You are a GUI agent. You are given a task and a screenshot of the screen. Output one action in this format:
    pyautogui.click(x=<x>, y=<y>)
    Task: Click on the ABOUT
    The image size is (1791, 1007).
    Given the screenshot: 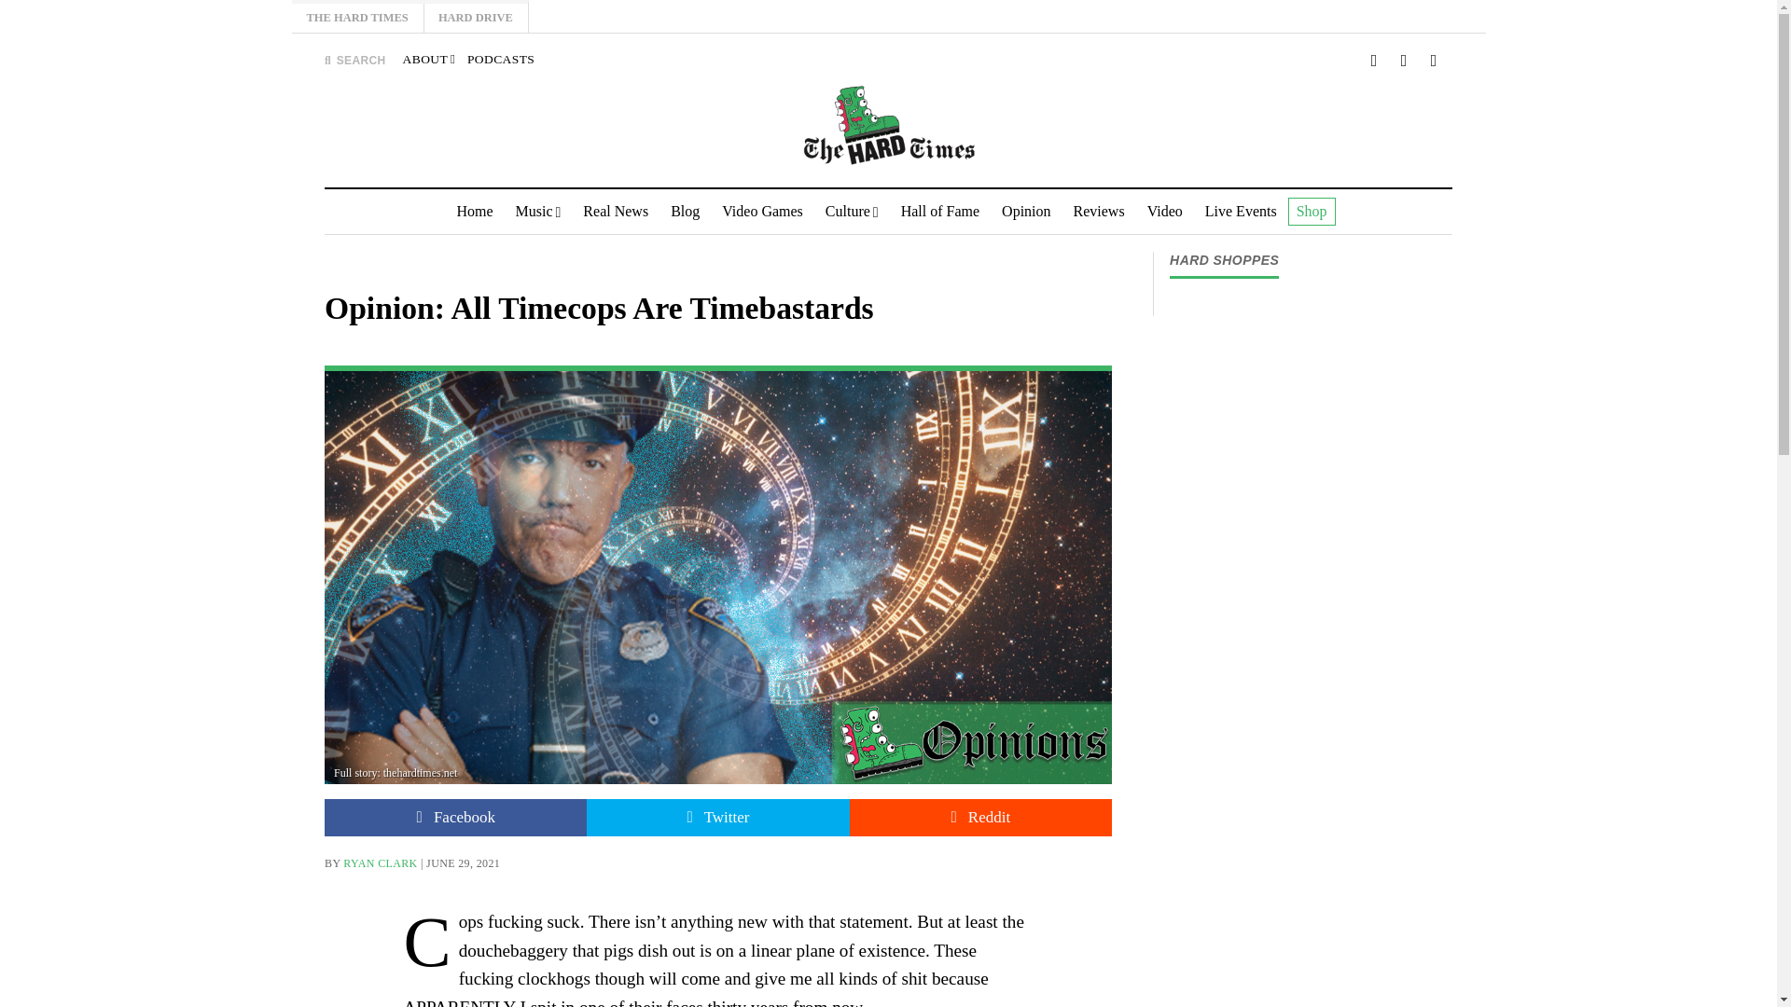 What is the action you would take?
    pyautogui.click(x=429, y=60)
    